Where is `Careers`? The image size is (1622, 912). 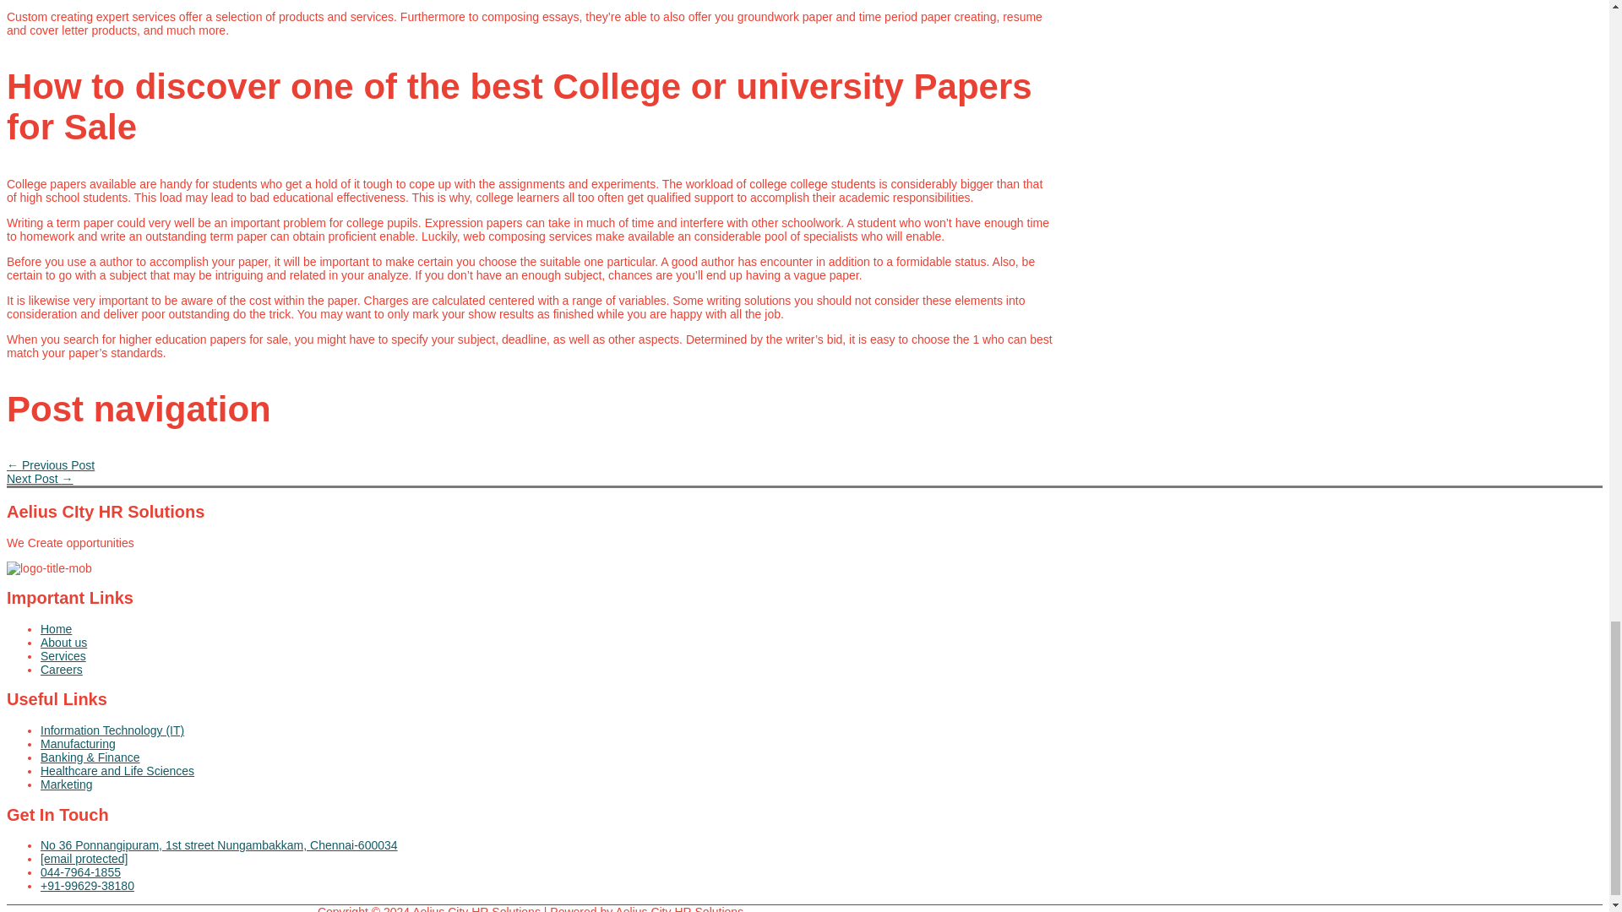 Careers is located at coordinates (547, 670).